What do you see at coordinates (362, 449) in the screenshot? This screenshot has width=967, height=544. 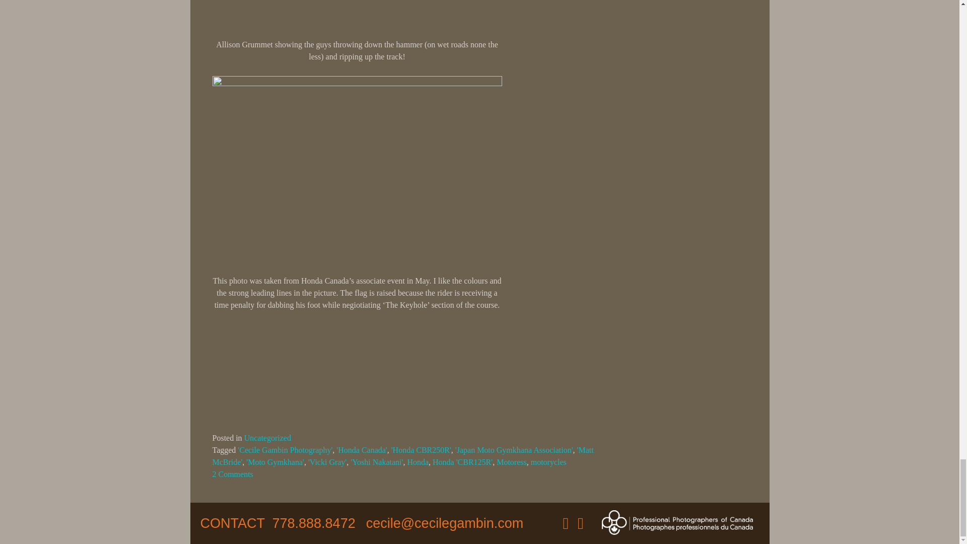 I see `'Honda Canada'` at bounding box center [362, 449].